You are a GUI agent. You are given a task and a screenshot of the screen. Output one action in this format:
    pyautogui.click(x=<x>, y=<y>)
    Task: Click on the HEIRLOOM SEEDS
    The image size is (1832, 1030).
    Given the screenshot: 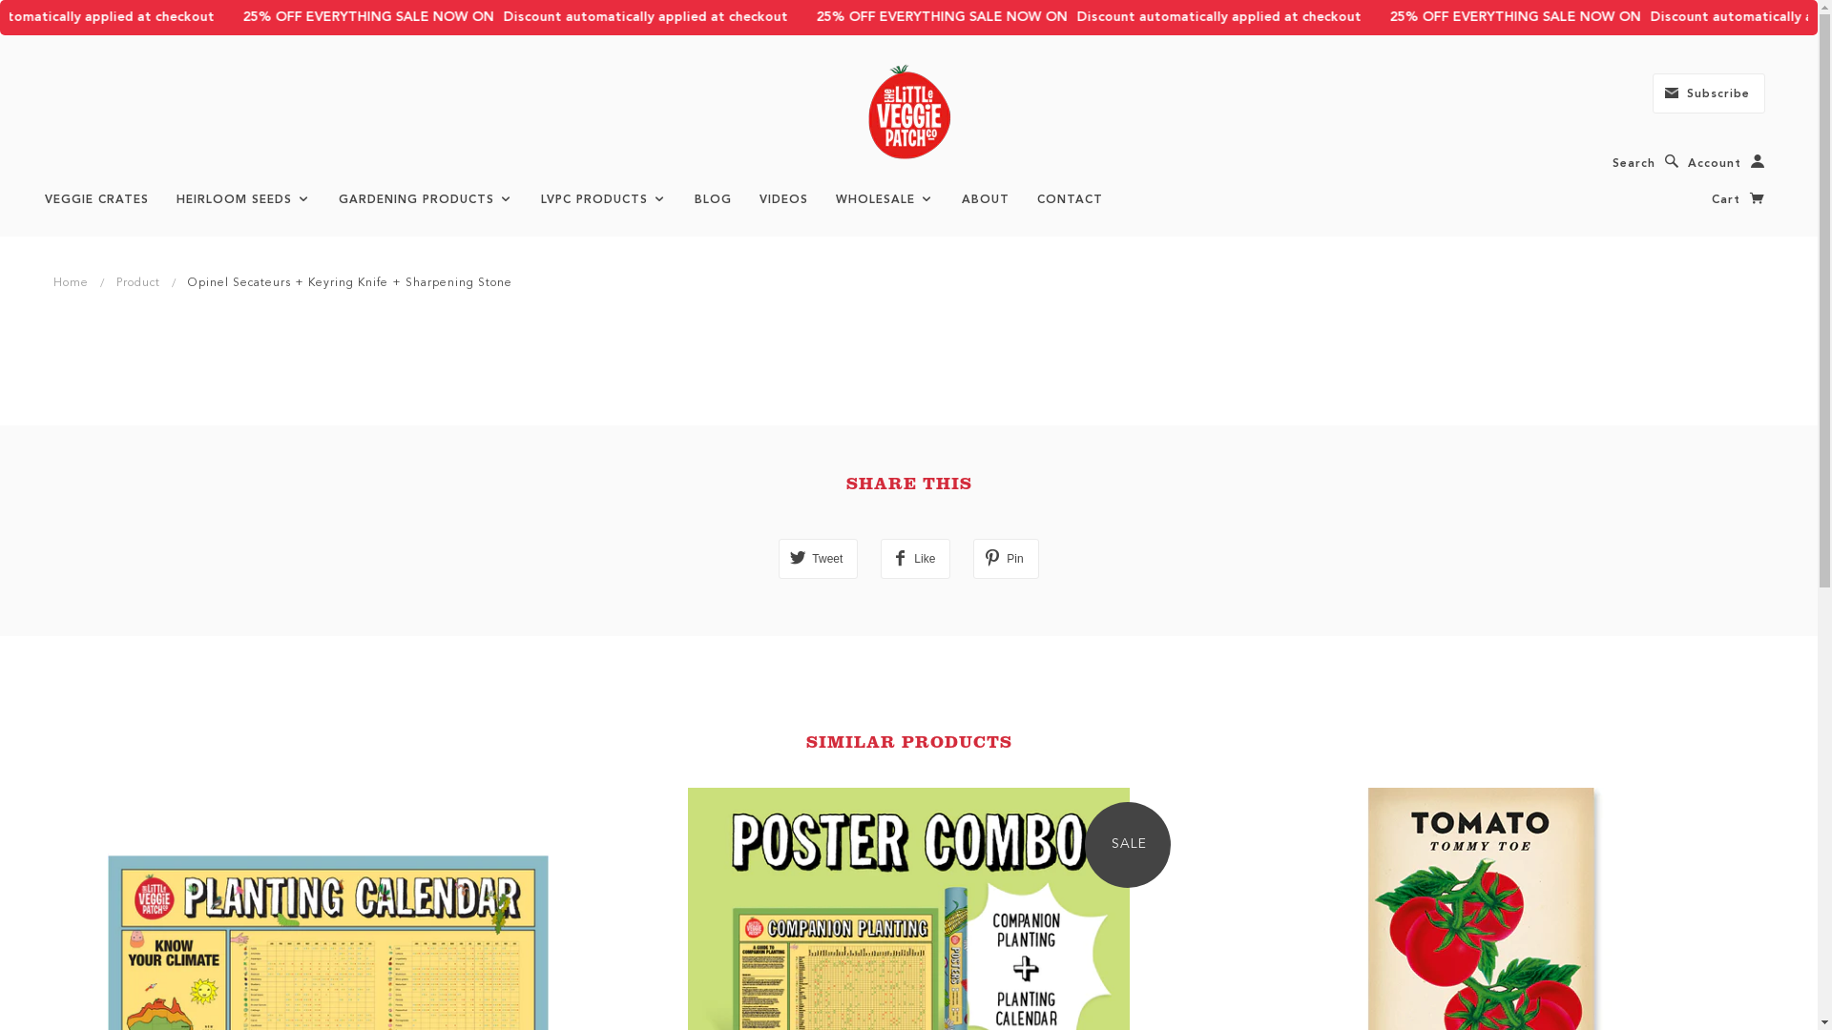 What is the action you would take?
    pyautogui.click(x=244, y=199)
    